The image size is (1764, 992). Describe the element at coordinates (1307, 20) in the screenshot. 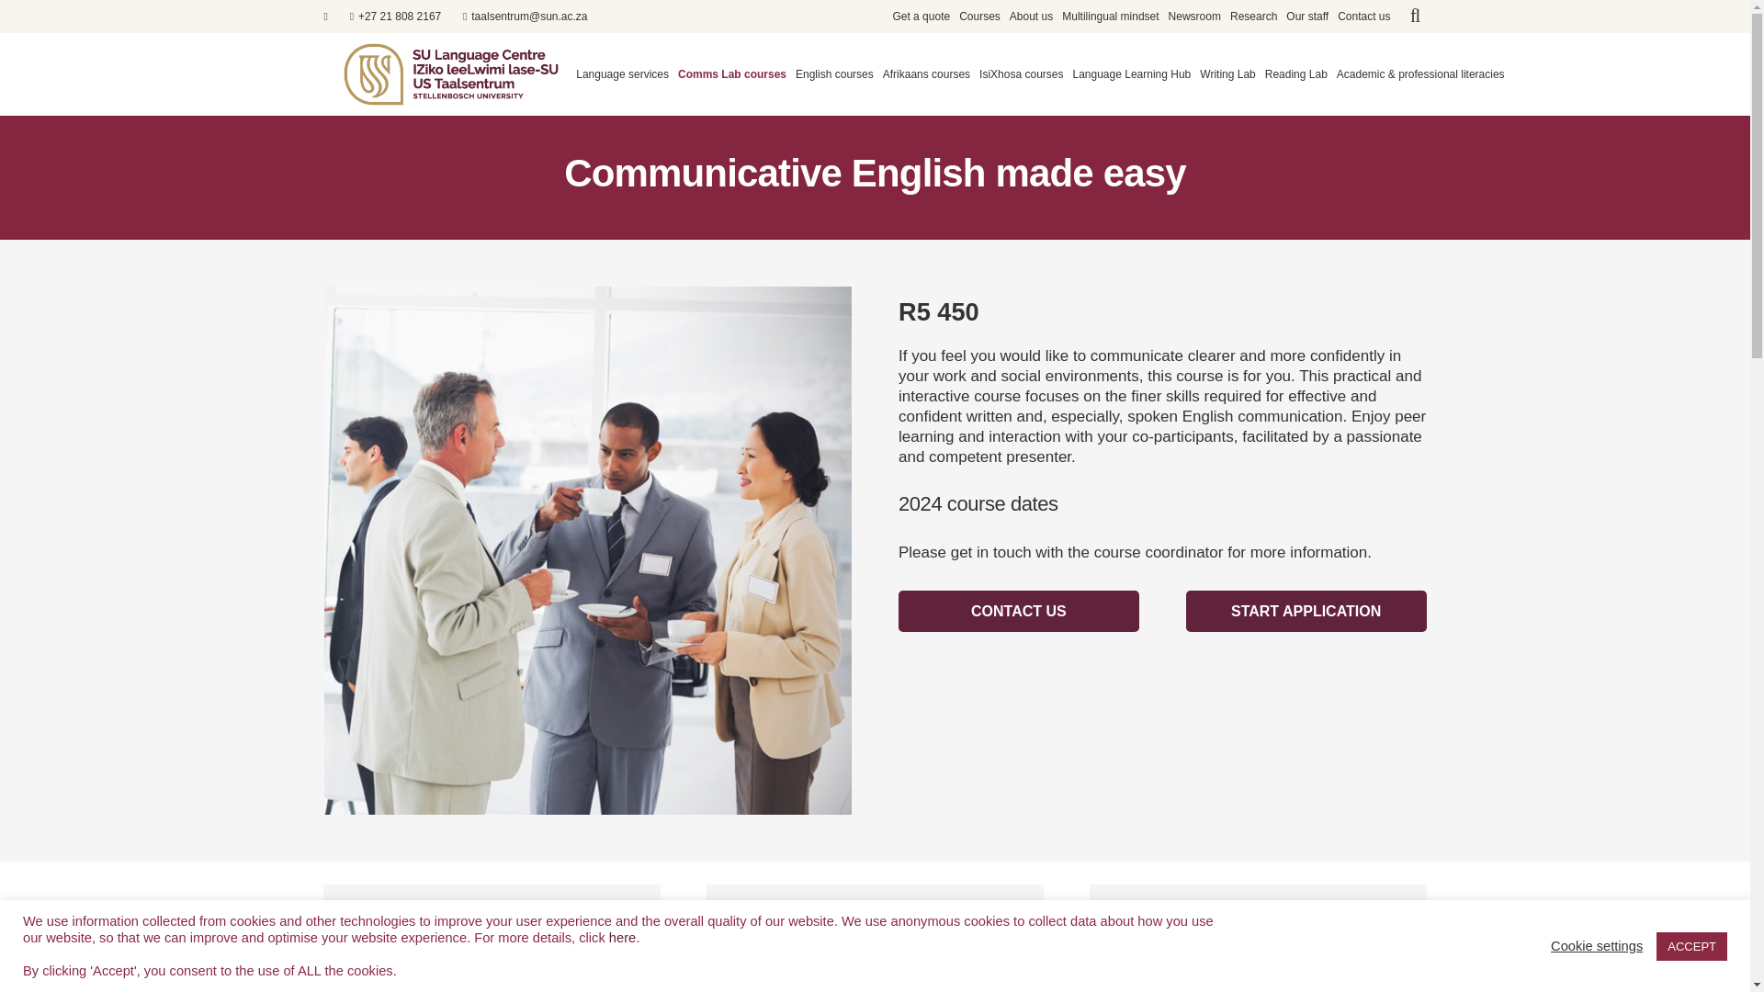

I see `Our staff` at that location.